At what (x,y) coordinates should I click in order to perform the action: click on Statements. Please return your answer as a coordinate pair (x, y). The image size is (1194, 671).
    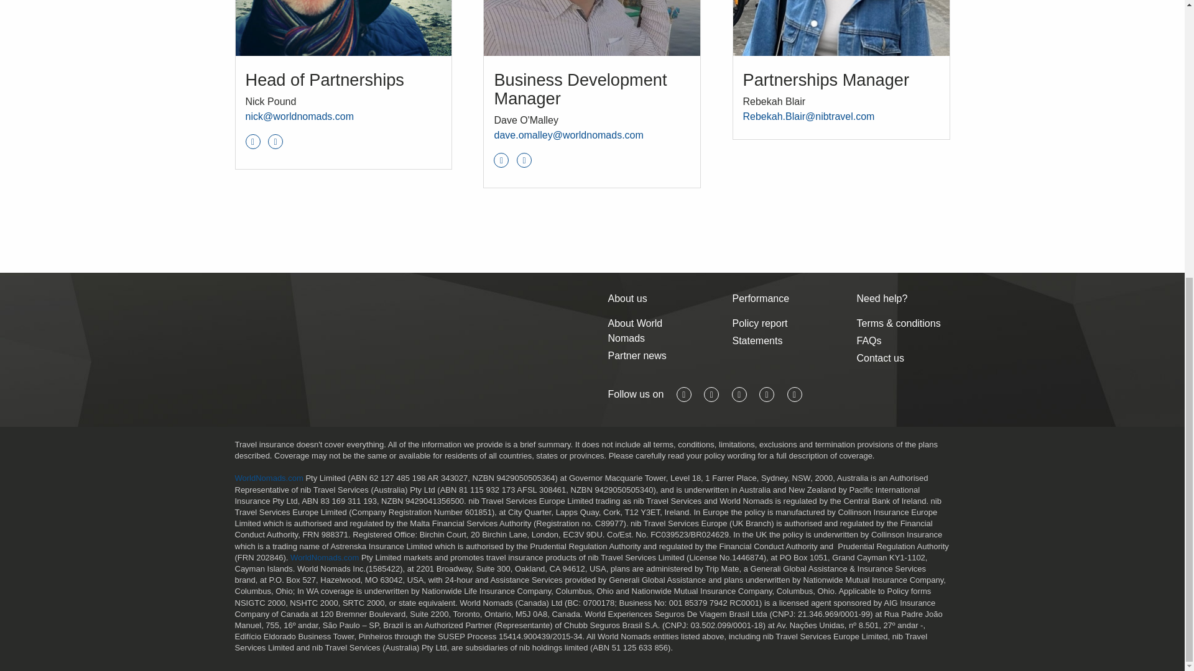
    Looking at the image, I should click on (779, 340).